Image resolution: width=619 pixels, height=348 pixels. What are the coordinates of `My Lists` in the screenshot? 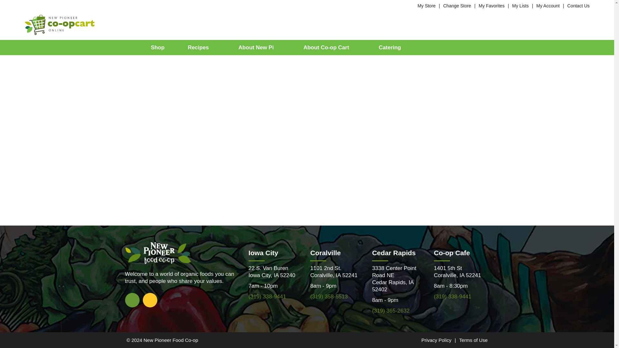 It's located at (520, 5).